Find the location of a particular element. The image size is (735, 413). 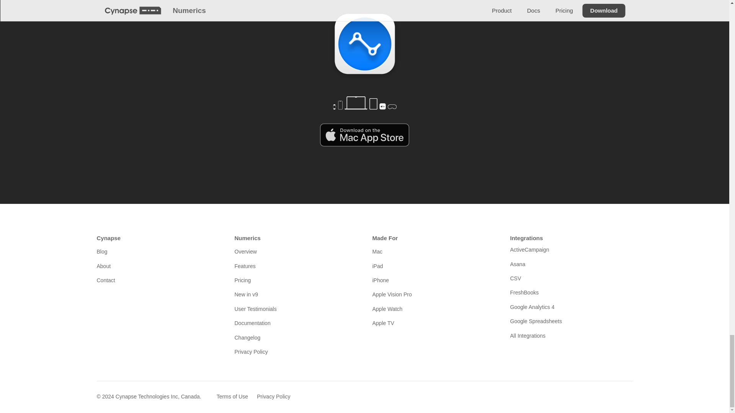

Features is located at coordinates (296, 266).